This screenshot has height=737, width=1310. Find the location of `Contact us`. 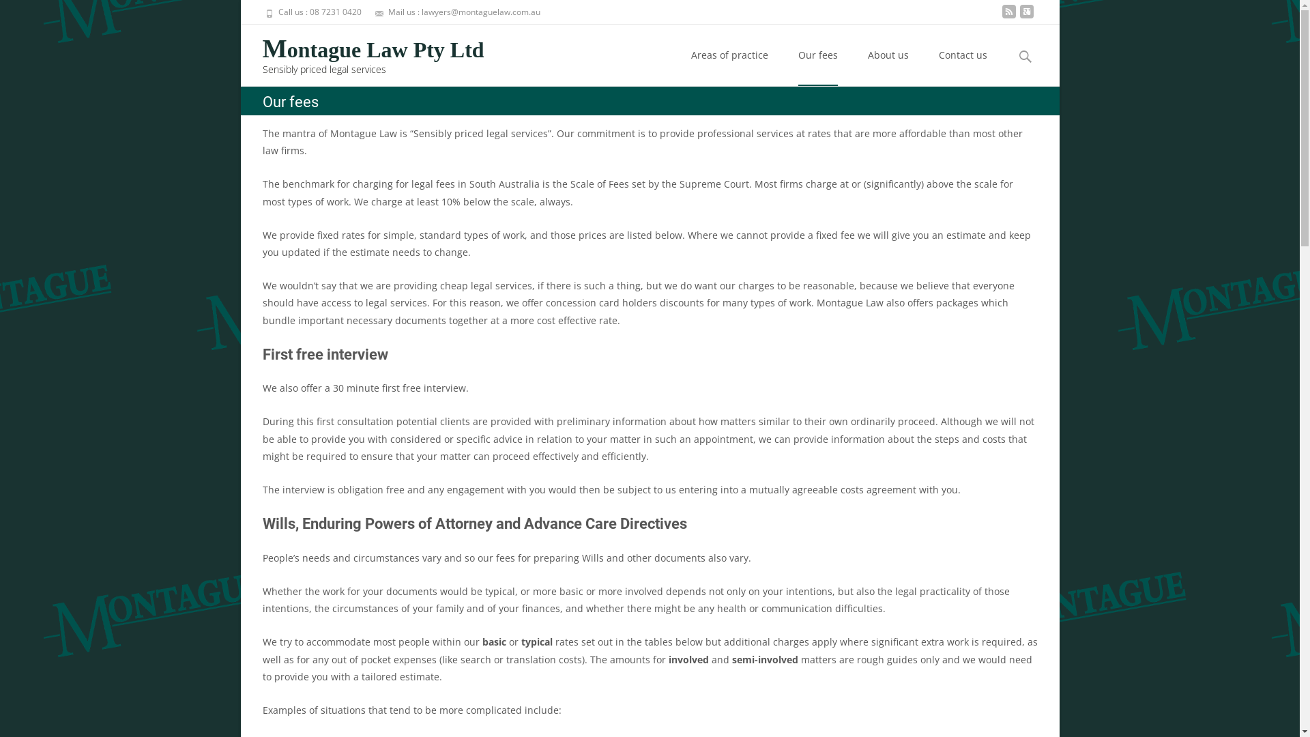

Contact us is located at coordinates (963, 55).